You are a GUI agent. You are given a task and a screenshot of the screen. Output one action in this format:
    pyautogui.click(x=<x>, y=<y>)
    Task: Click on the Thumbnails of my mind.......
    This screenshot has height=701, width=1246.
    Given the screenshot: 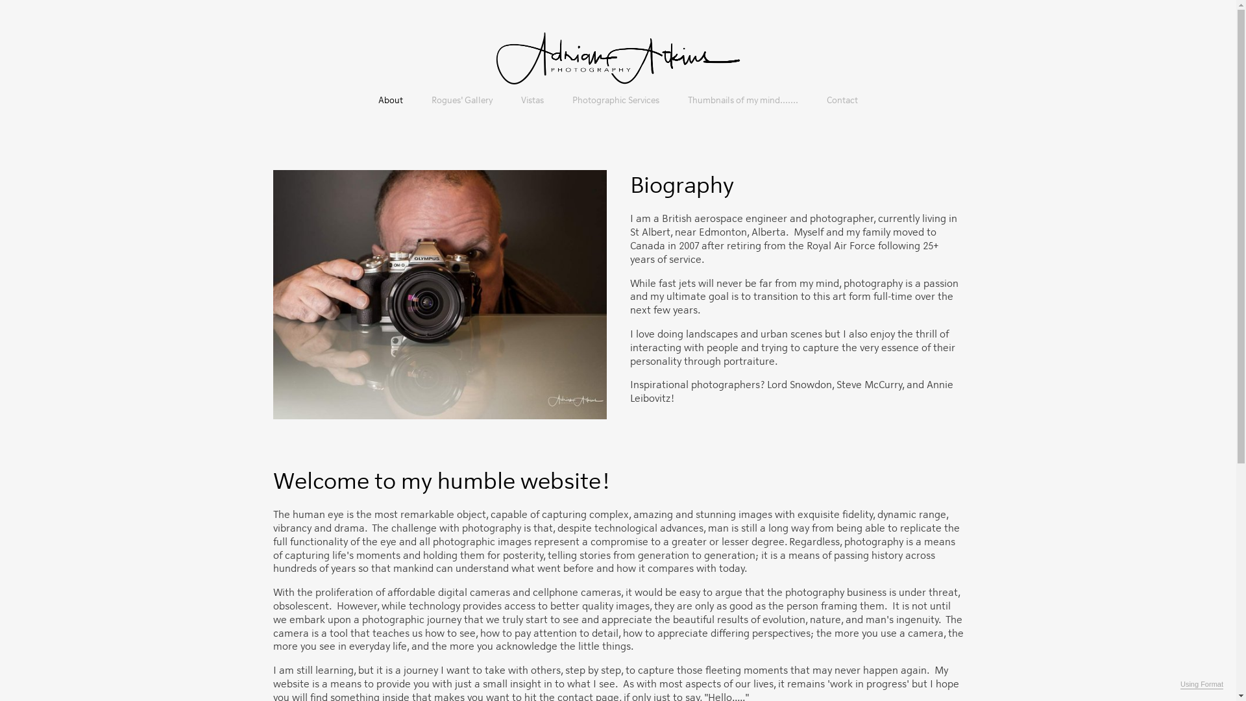 What is the action you would take?
    pyautogui.click(x=743, y=100)
    